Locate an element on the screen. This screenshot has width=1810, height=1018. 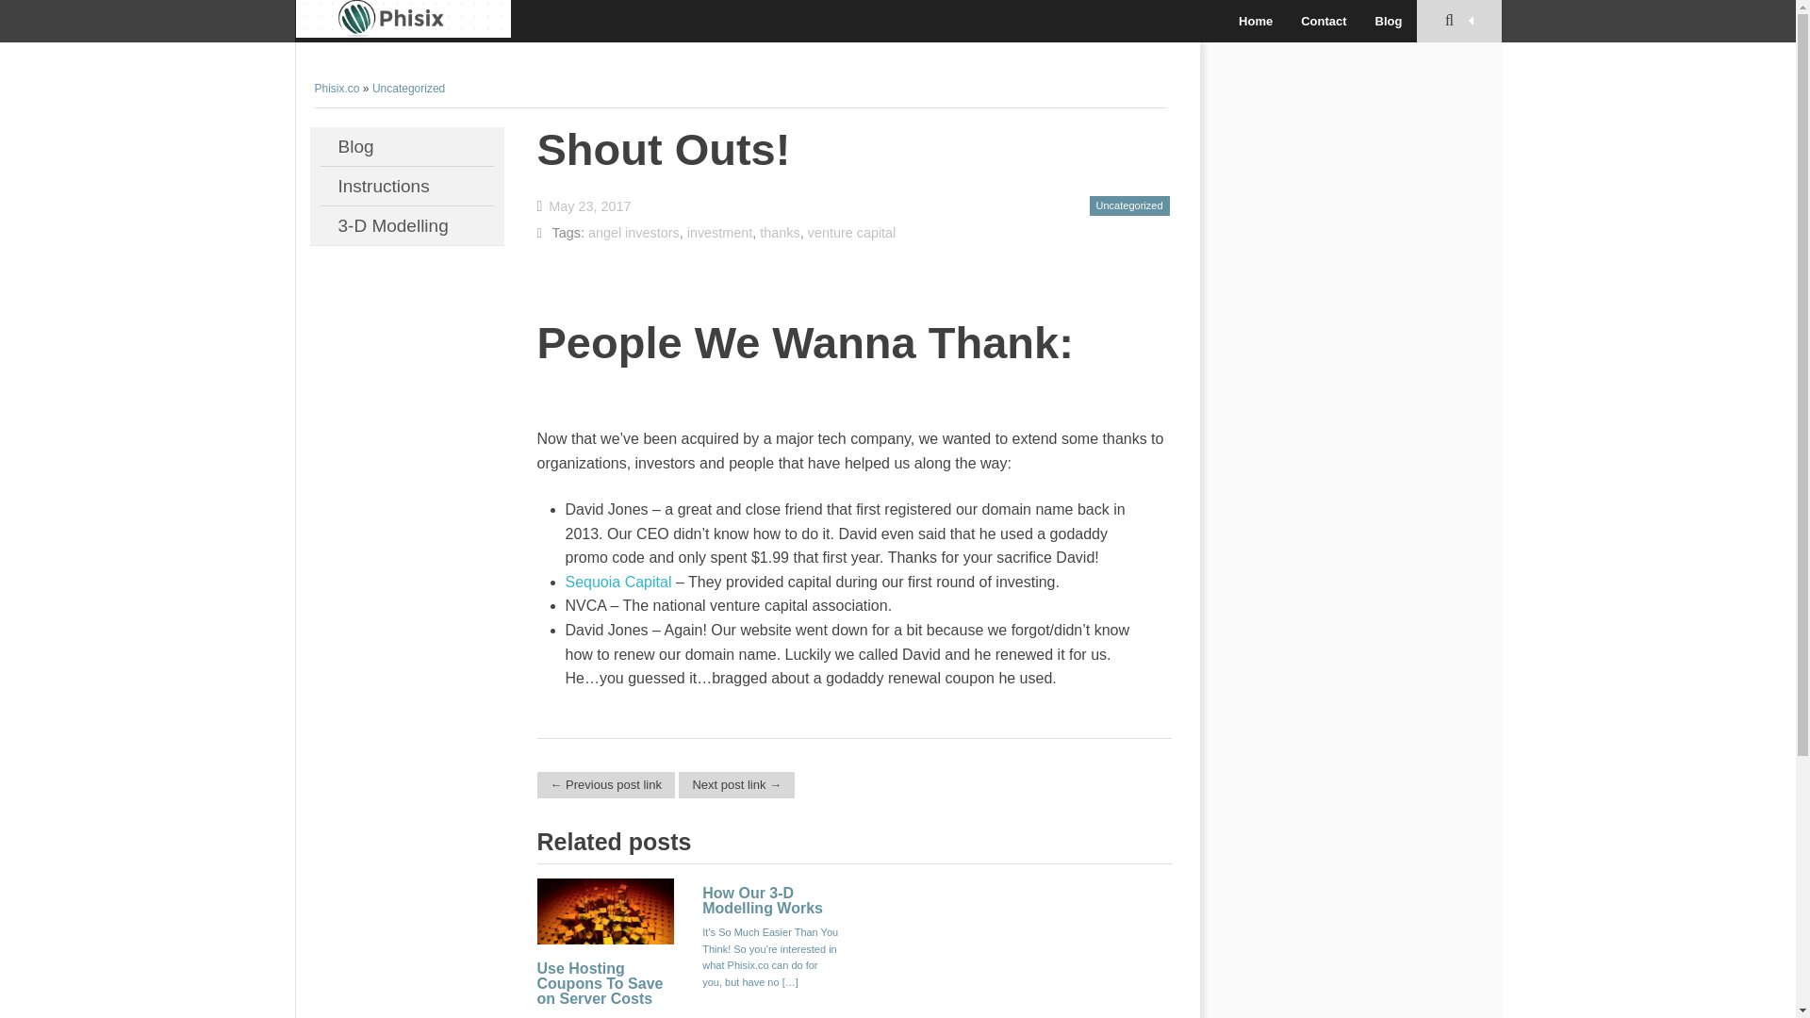
Uncategorized is located at coordinates (1129, 206).